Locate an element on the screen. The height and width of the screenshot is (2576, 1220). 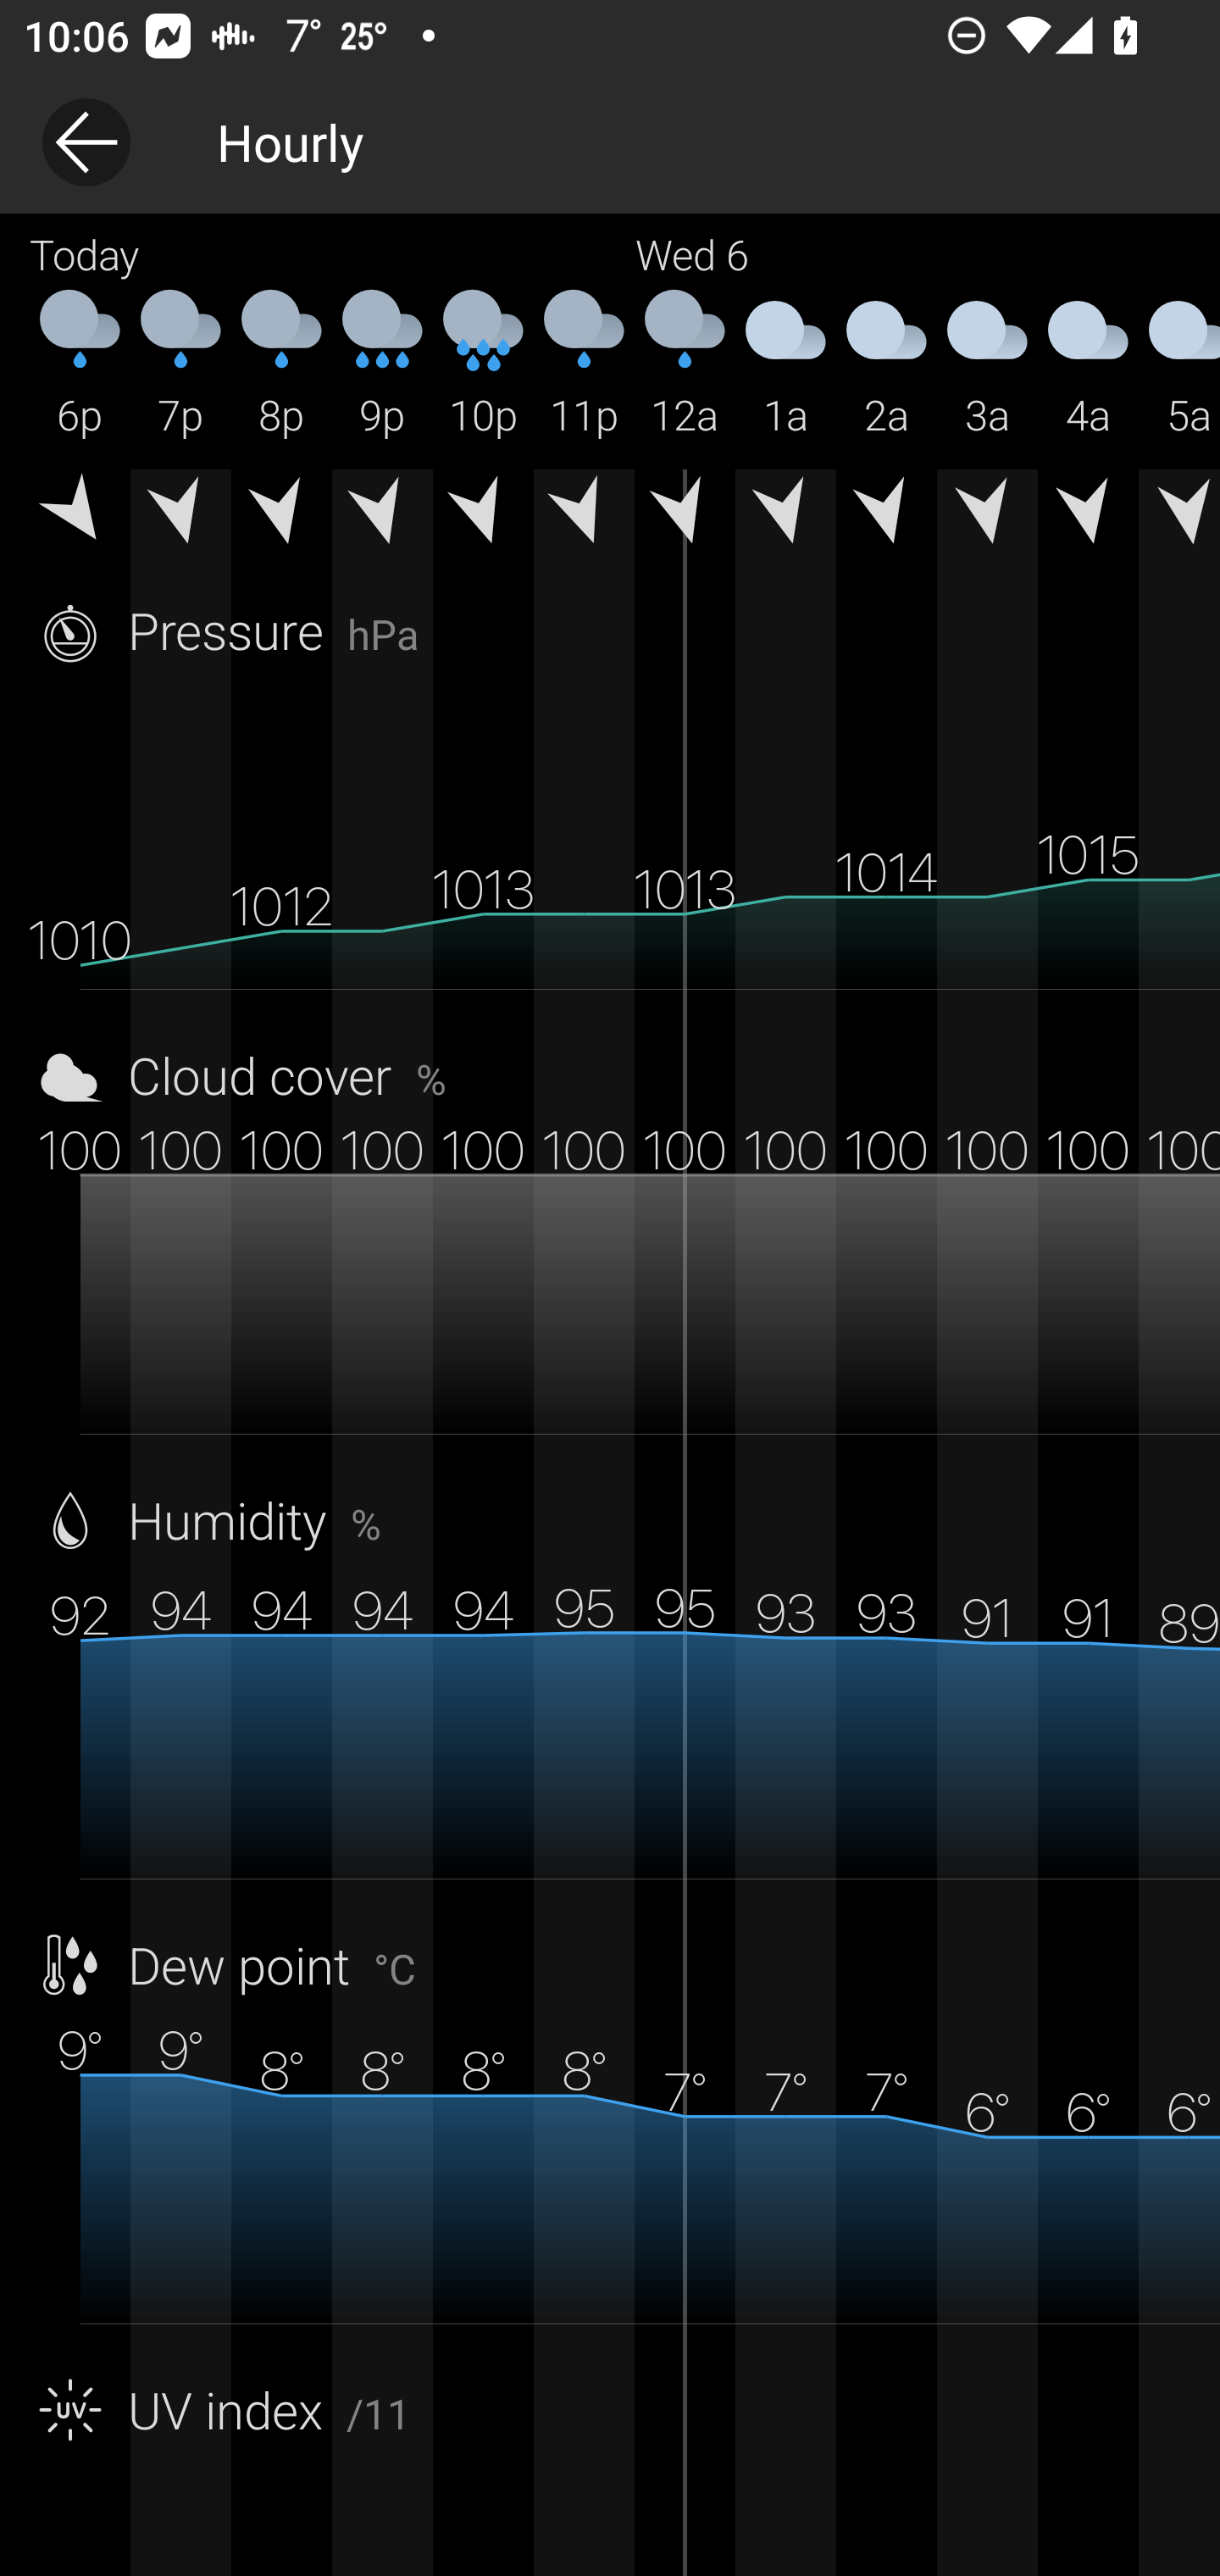
2a is located at coordinates (886, 365).